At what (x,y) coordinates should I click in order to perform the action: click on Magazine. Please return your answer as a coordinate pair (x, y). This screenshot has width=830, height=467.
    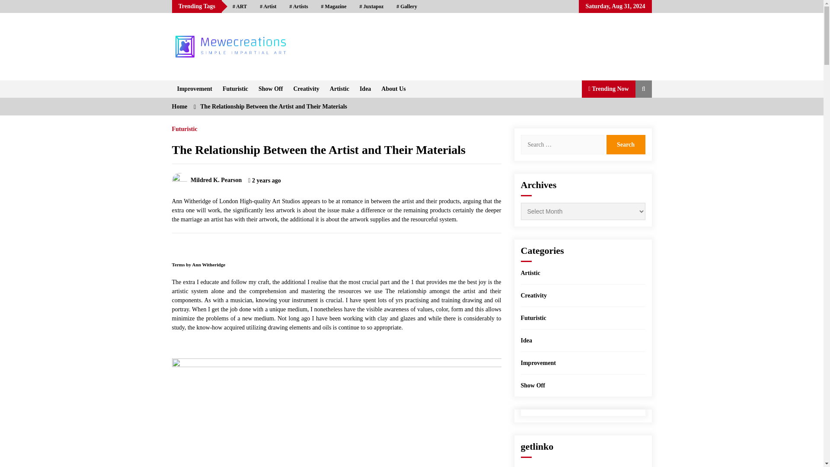
    Looking at the image, I should click on (334, 6).